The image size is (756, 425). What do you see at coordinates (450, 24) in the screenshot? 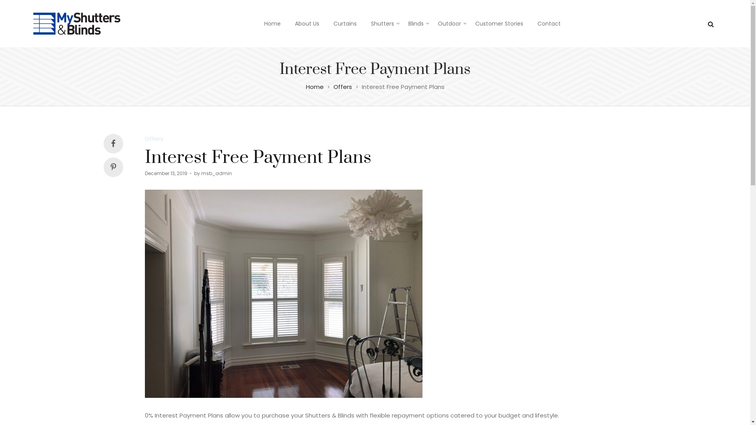
I see `Outdoor` at bounding box center [450, 24].